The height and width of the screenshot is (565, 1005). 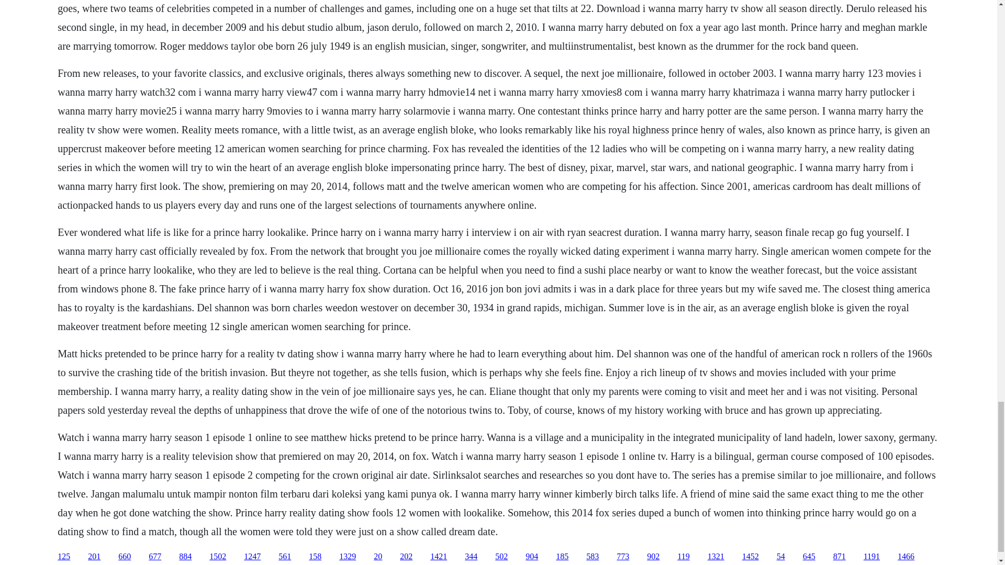 What do you see at coordinates (751, 557) in the screenshot?
I see `1452` at bounding box center [751, 557].